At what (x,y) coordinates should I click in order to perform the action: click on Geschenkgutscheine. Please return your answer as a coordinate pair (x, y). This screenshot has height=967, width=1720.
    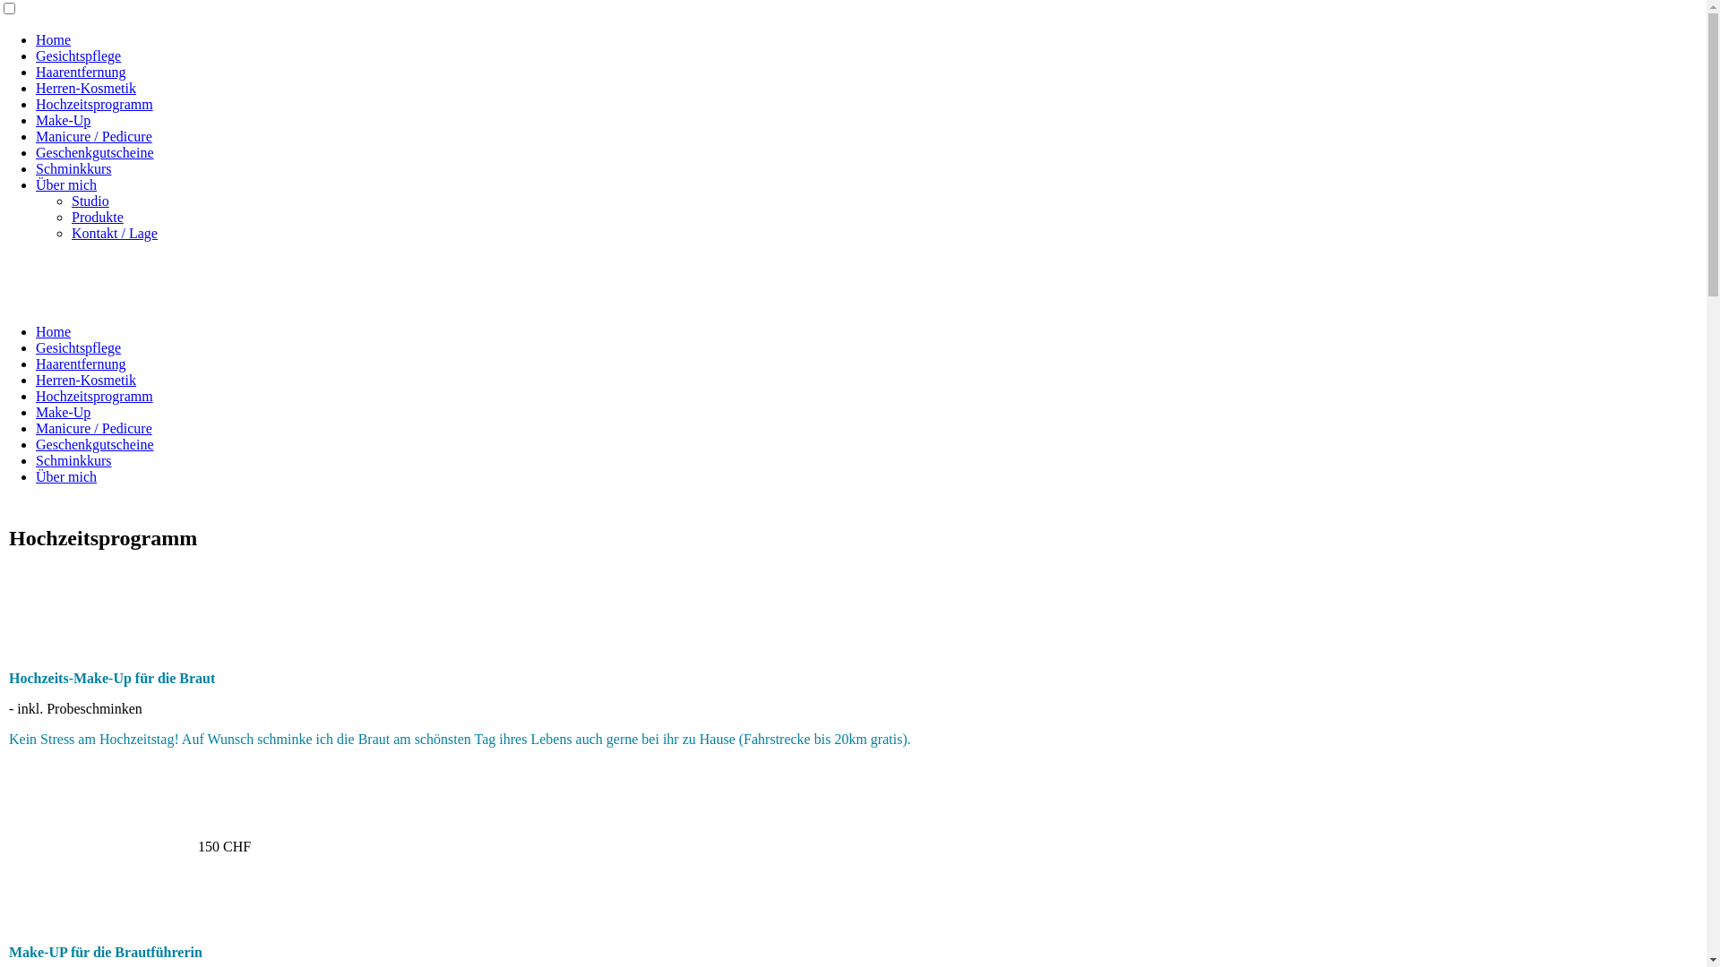
    Looking at the image, I should click on (95, 444).